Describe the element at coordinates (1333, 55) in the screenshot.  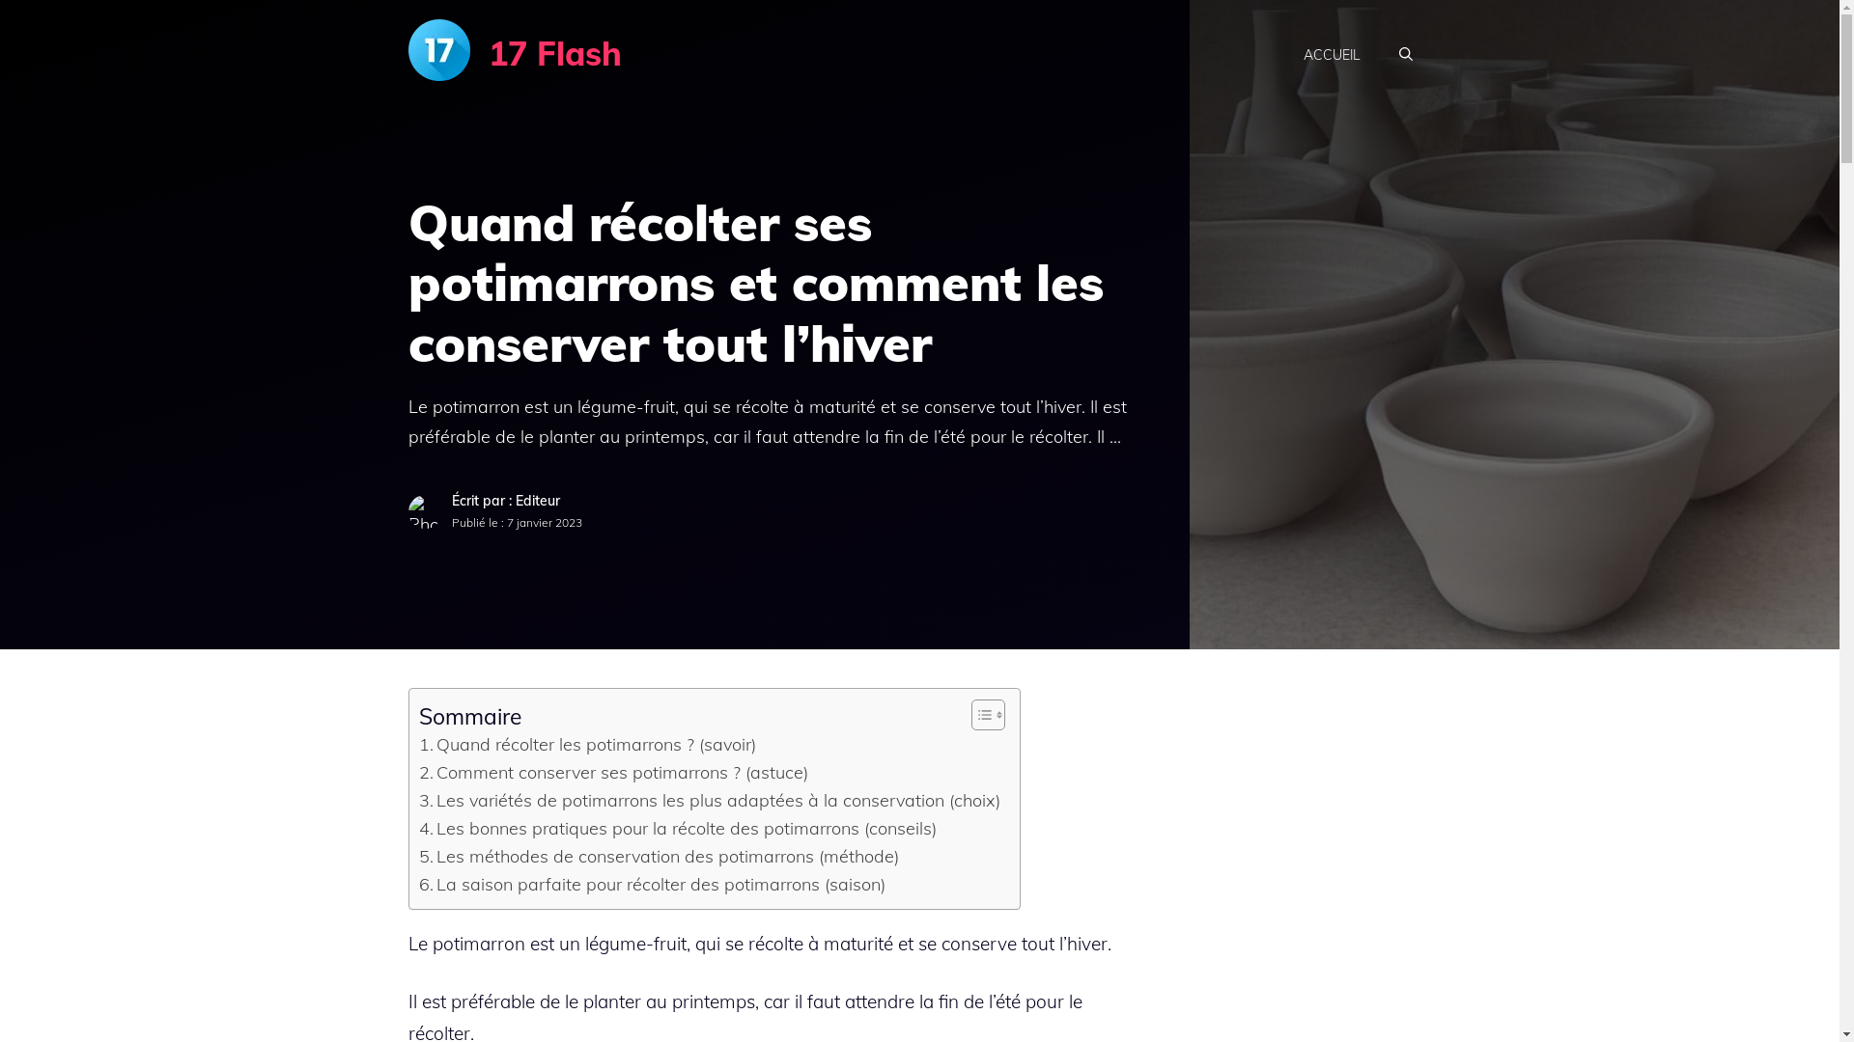
I see `ACCUEIL` at that location.